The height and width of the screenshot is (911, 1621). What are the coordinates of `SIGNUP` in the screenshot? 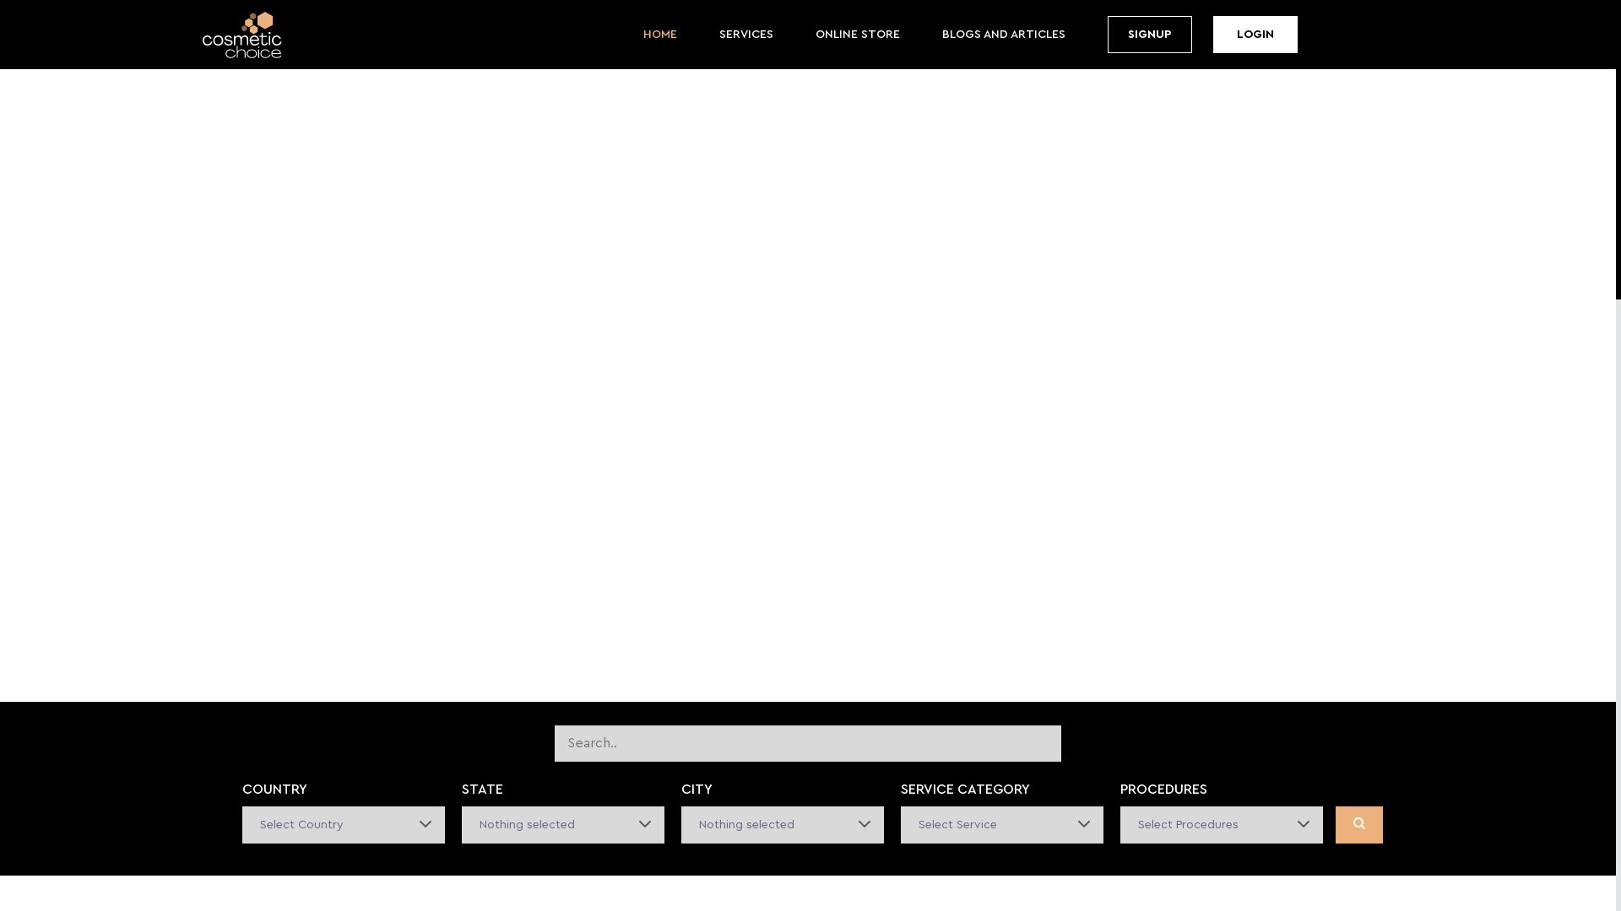 It's located at (1150, 35).